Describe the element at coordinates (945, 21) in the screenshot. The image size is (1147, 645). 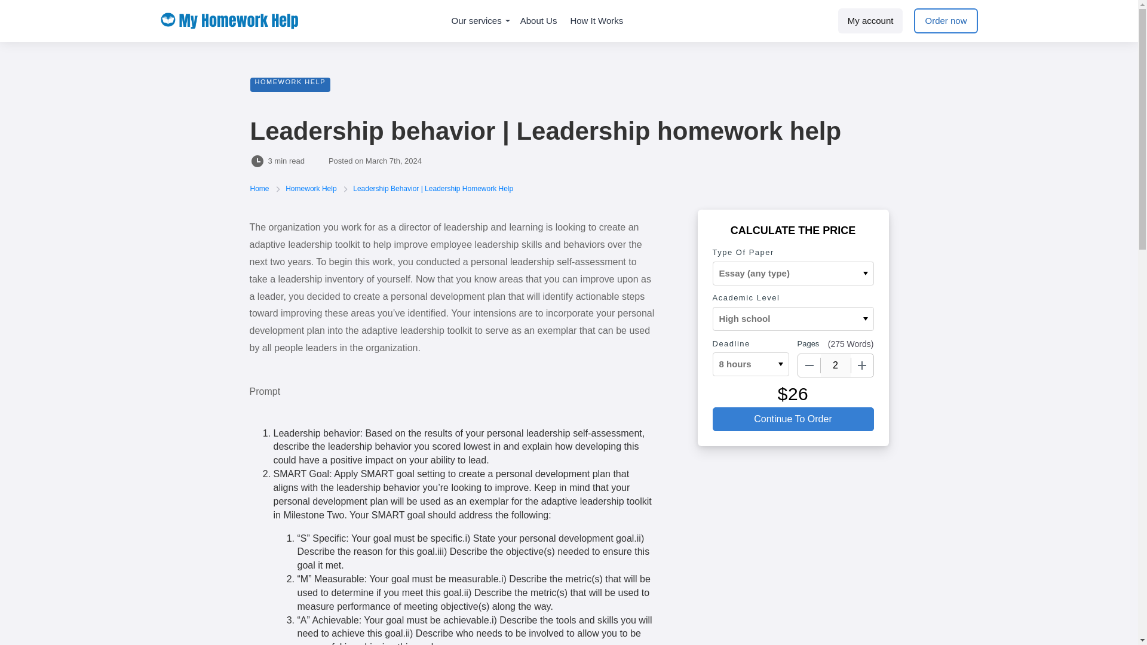
I see `Order now` at that location.